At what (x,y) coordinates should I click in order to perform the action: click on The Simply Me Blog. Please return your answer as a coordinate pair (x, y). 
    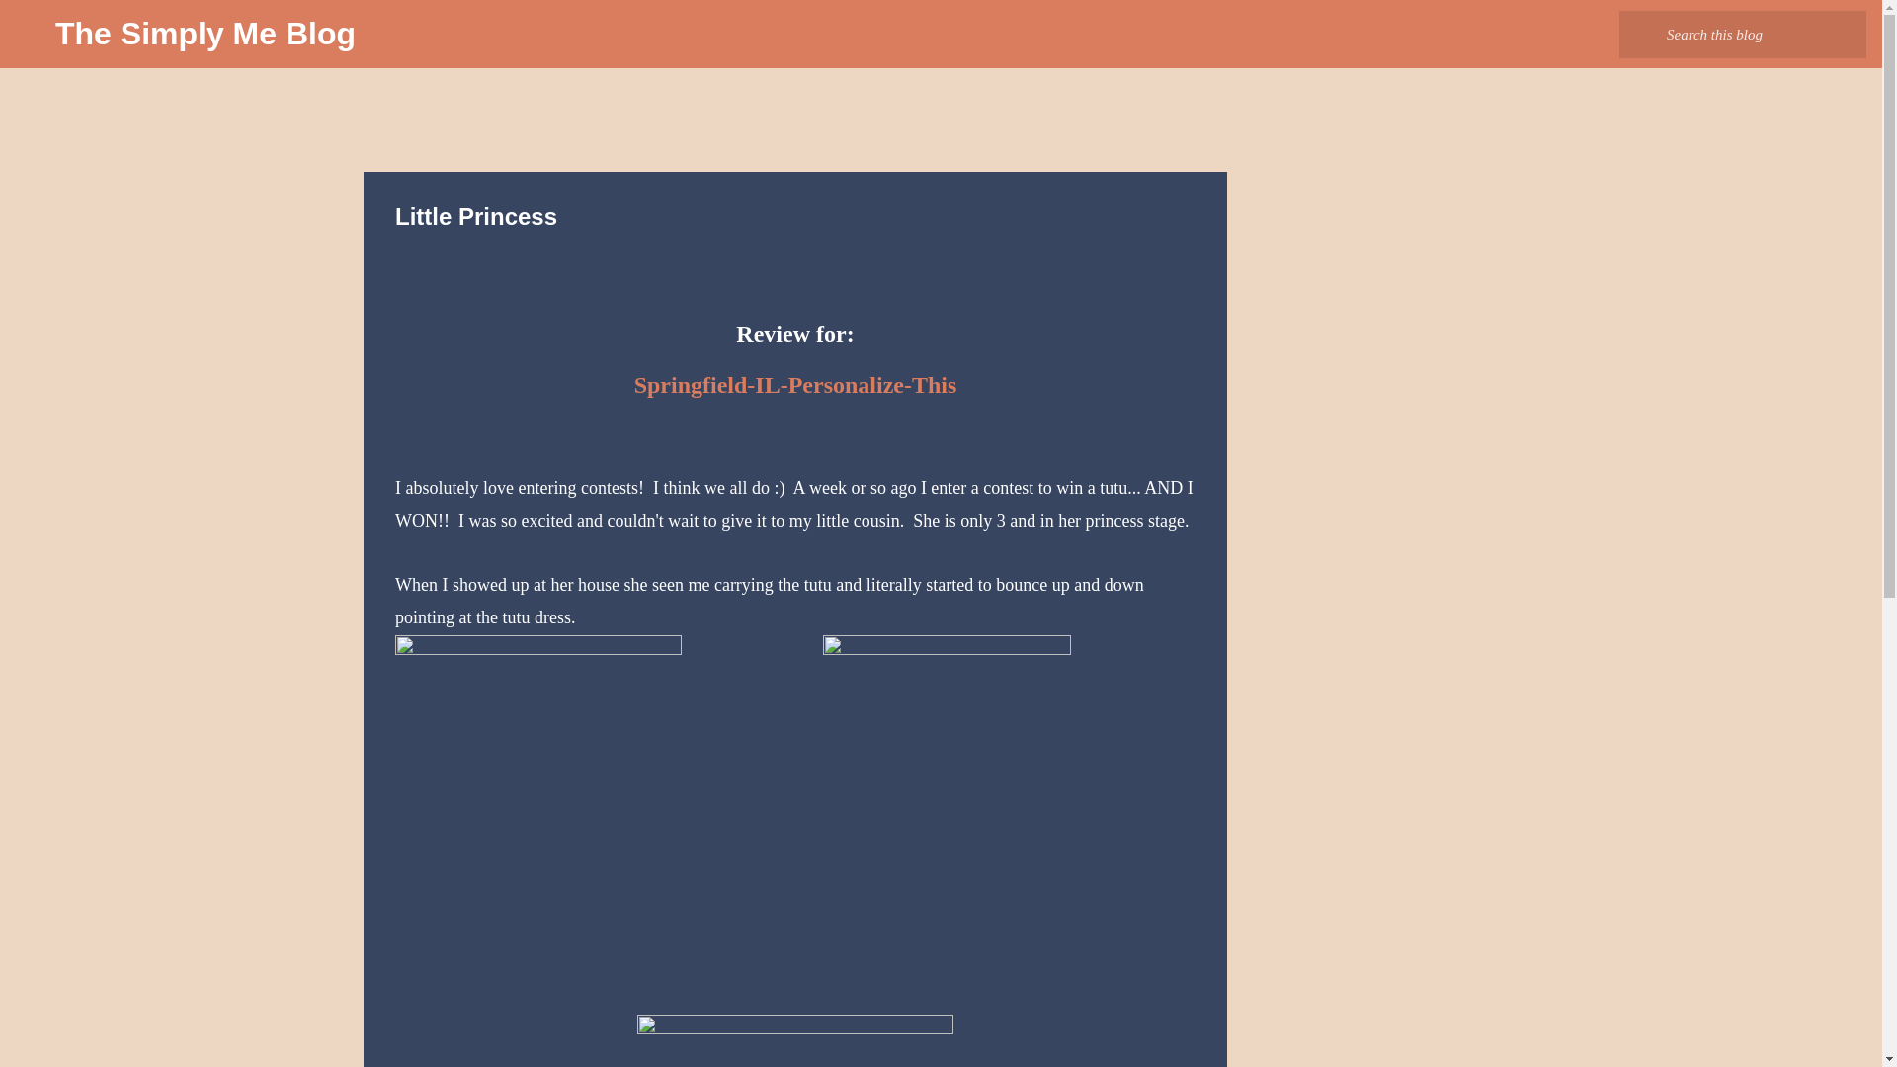
    Looking at the image, I should click on (206, 34).